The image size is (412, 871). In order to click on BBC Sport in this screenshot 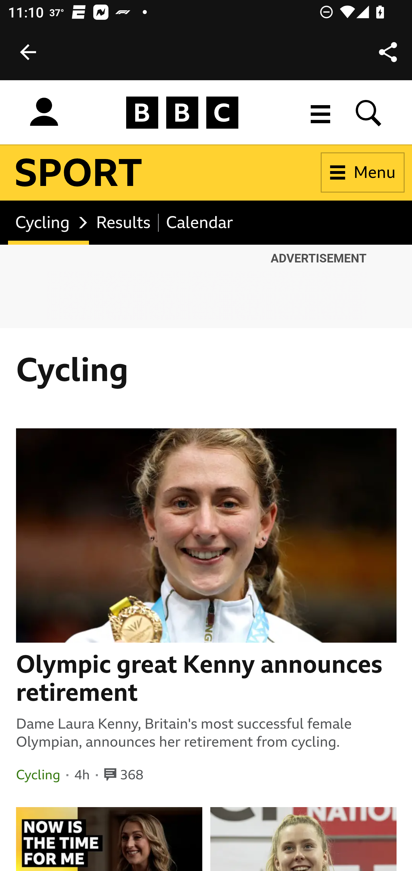, I will do `click(79, 173)`.